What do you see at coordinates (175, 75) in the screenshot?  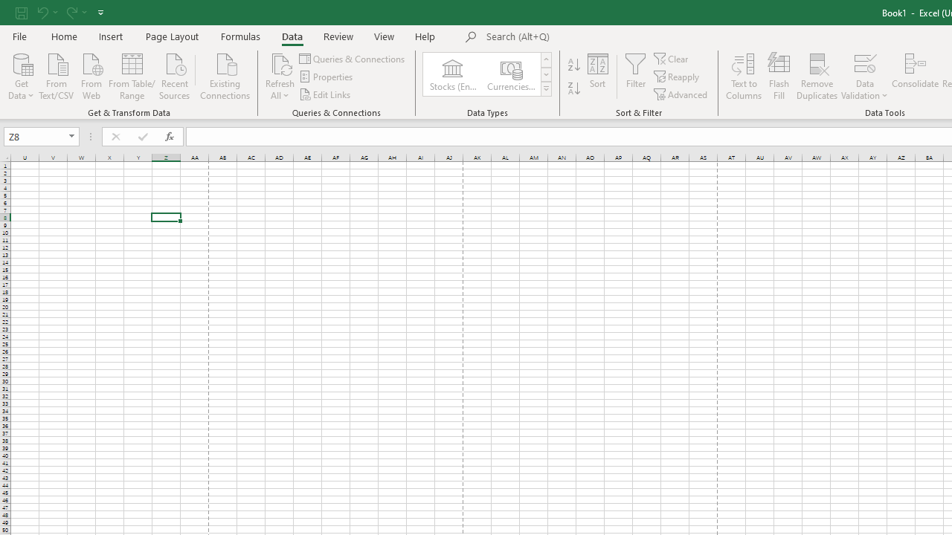 I see `Recent Sources` at bounding box center [175, 75].